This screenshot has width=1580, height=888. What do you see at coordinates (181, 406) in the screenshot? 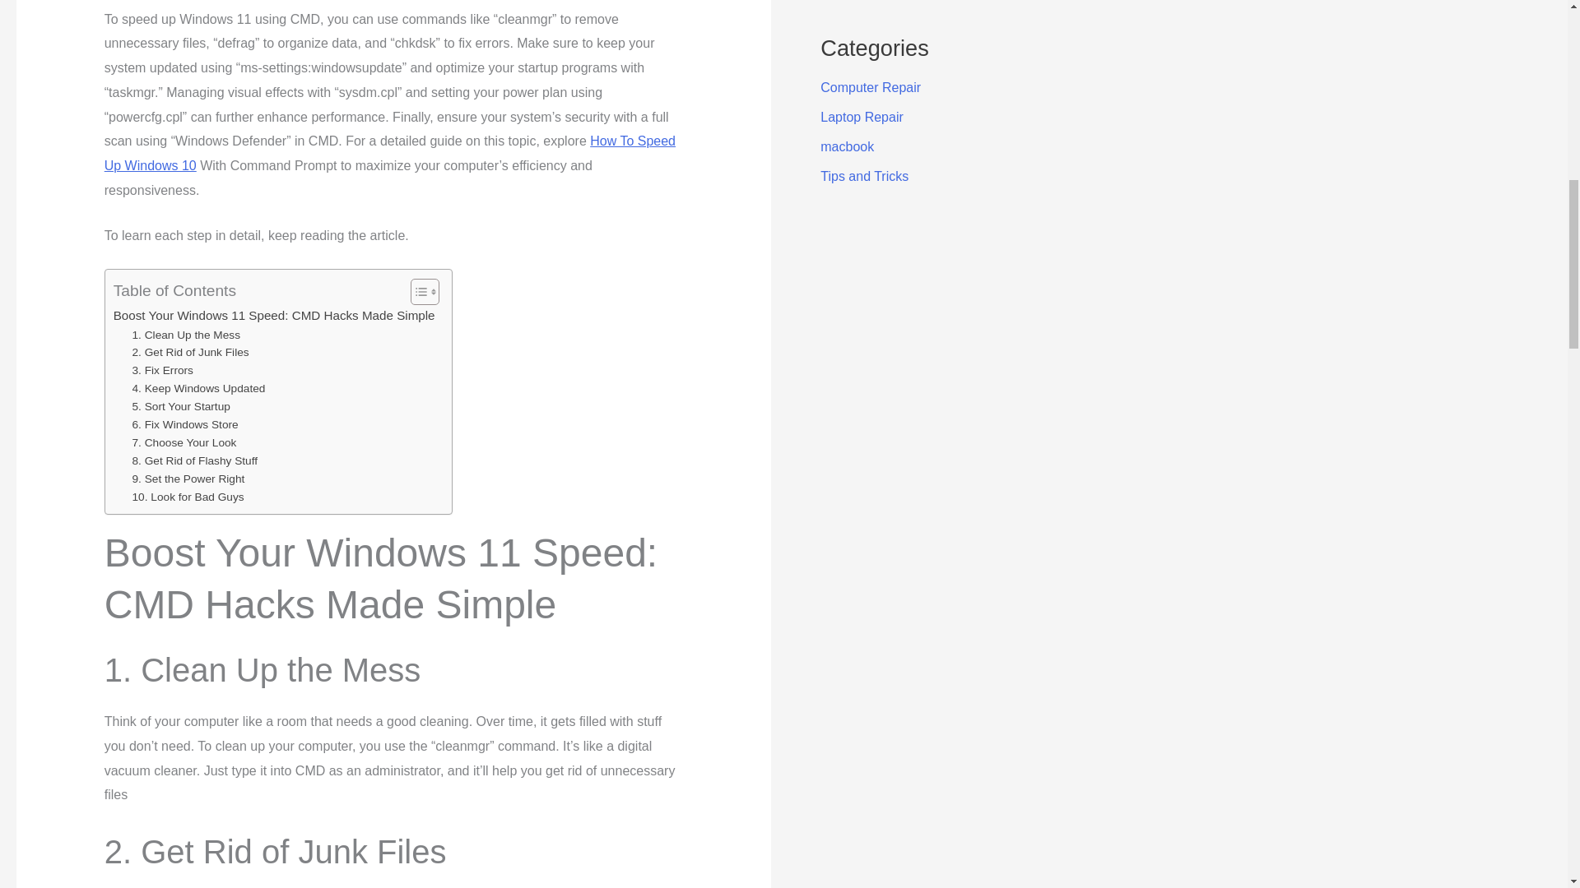
I see `5. Sort Your Startup` at bounding box center [181, 406].